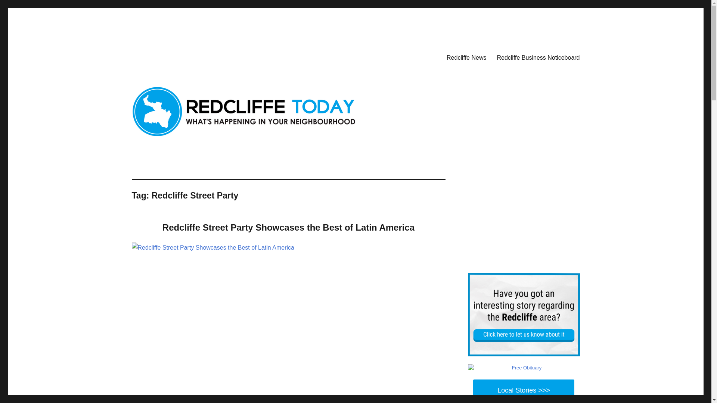 This screenshot has width=717, height=403. Describe the element at coordinates (538, 57) in the screenshot. I see `Redcliffe Business Noticeboard` at that location.